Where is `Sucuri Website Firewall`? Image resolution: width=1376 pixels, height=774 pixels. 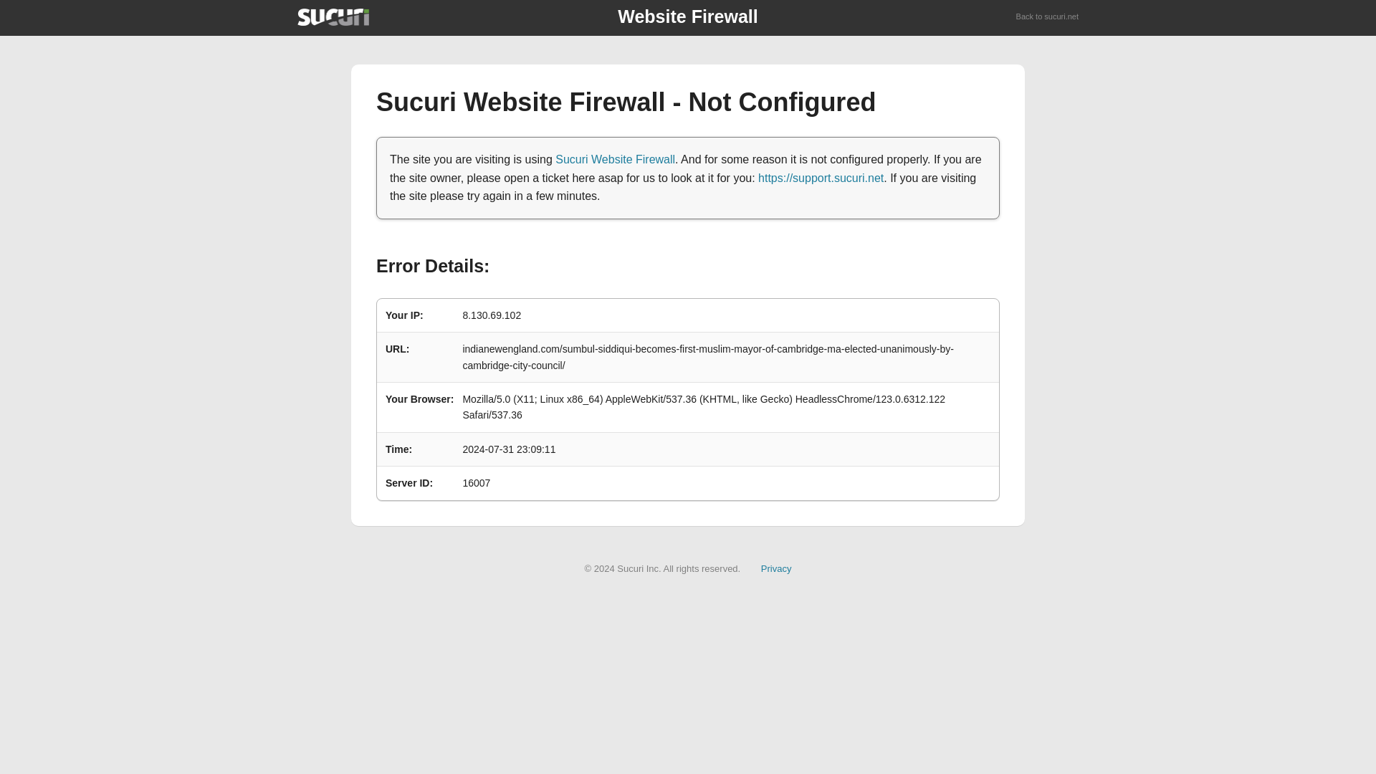
Sucuri Website Firewall is located at coordinates (615, 159).